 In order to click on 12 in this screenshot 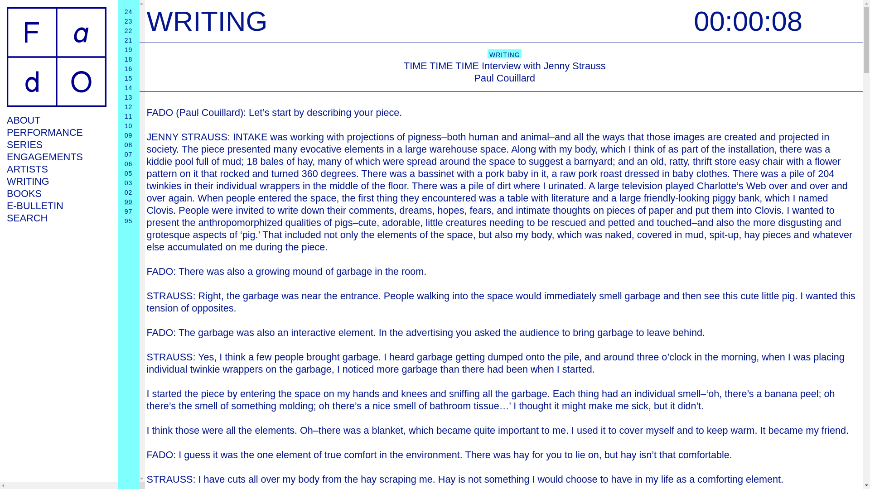, I will do `click(129, 107)`.